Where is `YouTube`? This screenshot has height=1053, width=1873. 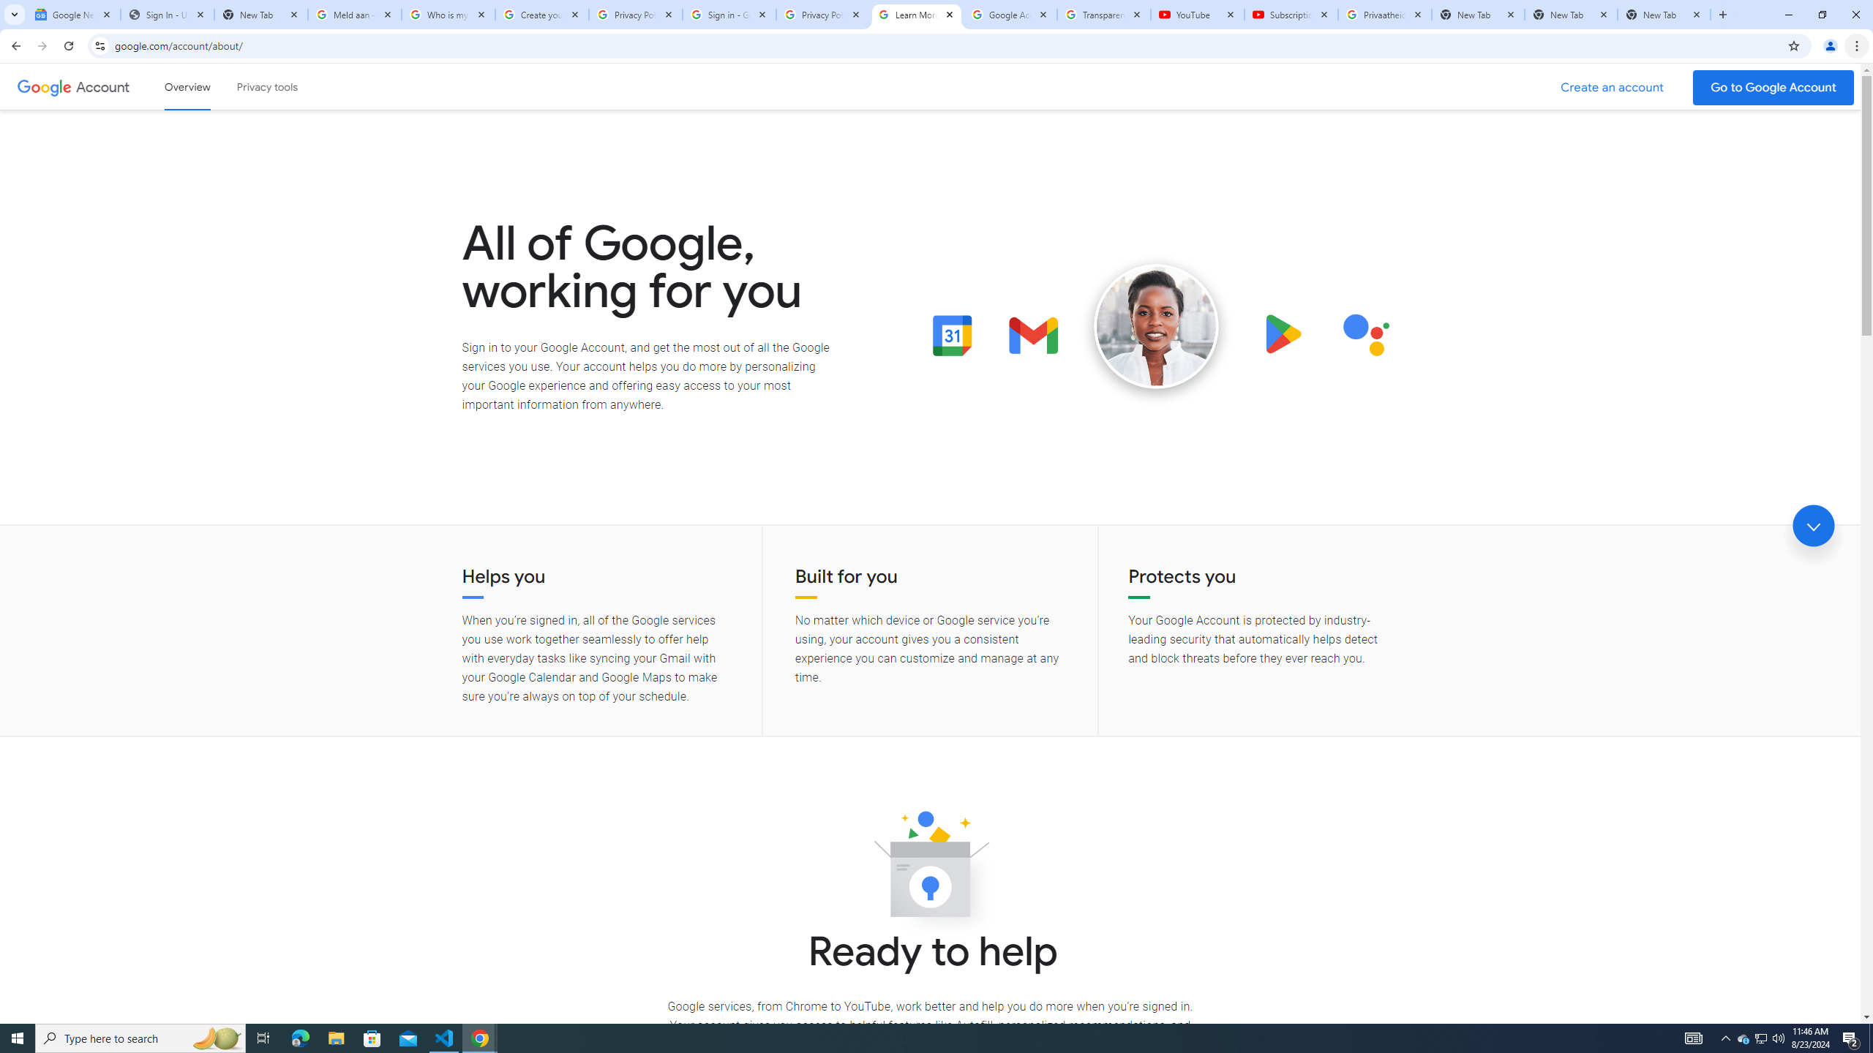 YouTube is located at coordinates (1198, 15).